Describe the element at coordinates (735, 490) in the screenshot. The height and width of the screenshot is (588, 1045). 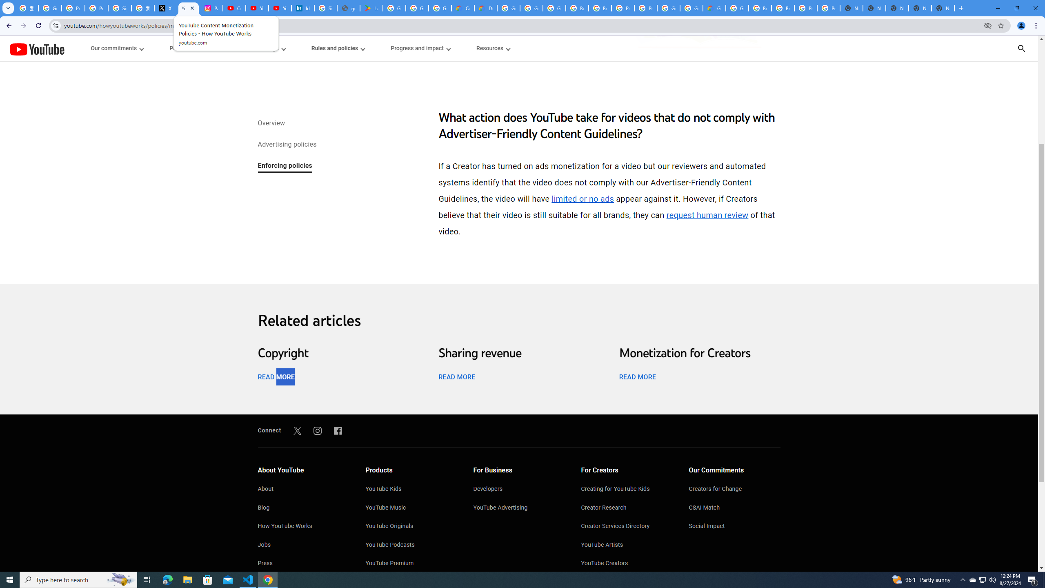
I see `Creators for Change` at that location.